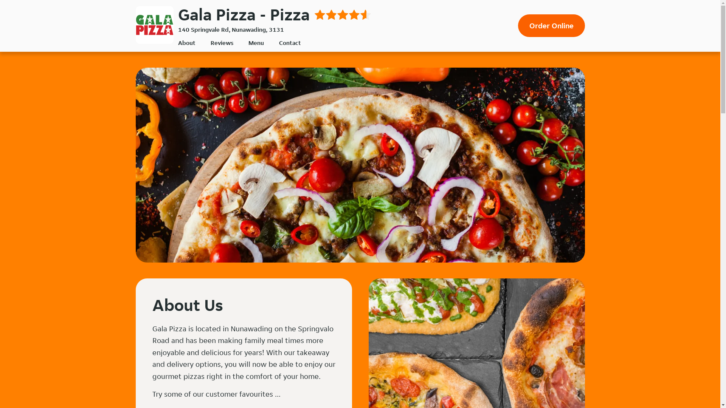 Image resolution: width=726 pixels, height=408 pixels. Describe the element at coordinates (551, 26) in the screenshot. I see `Order Online` at that location.